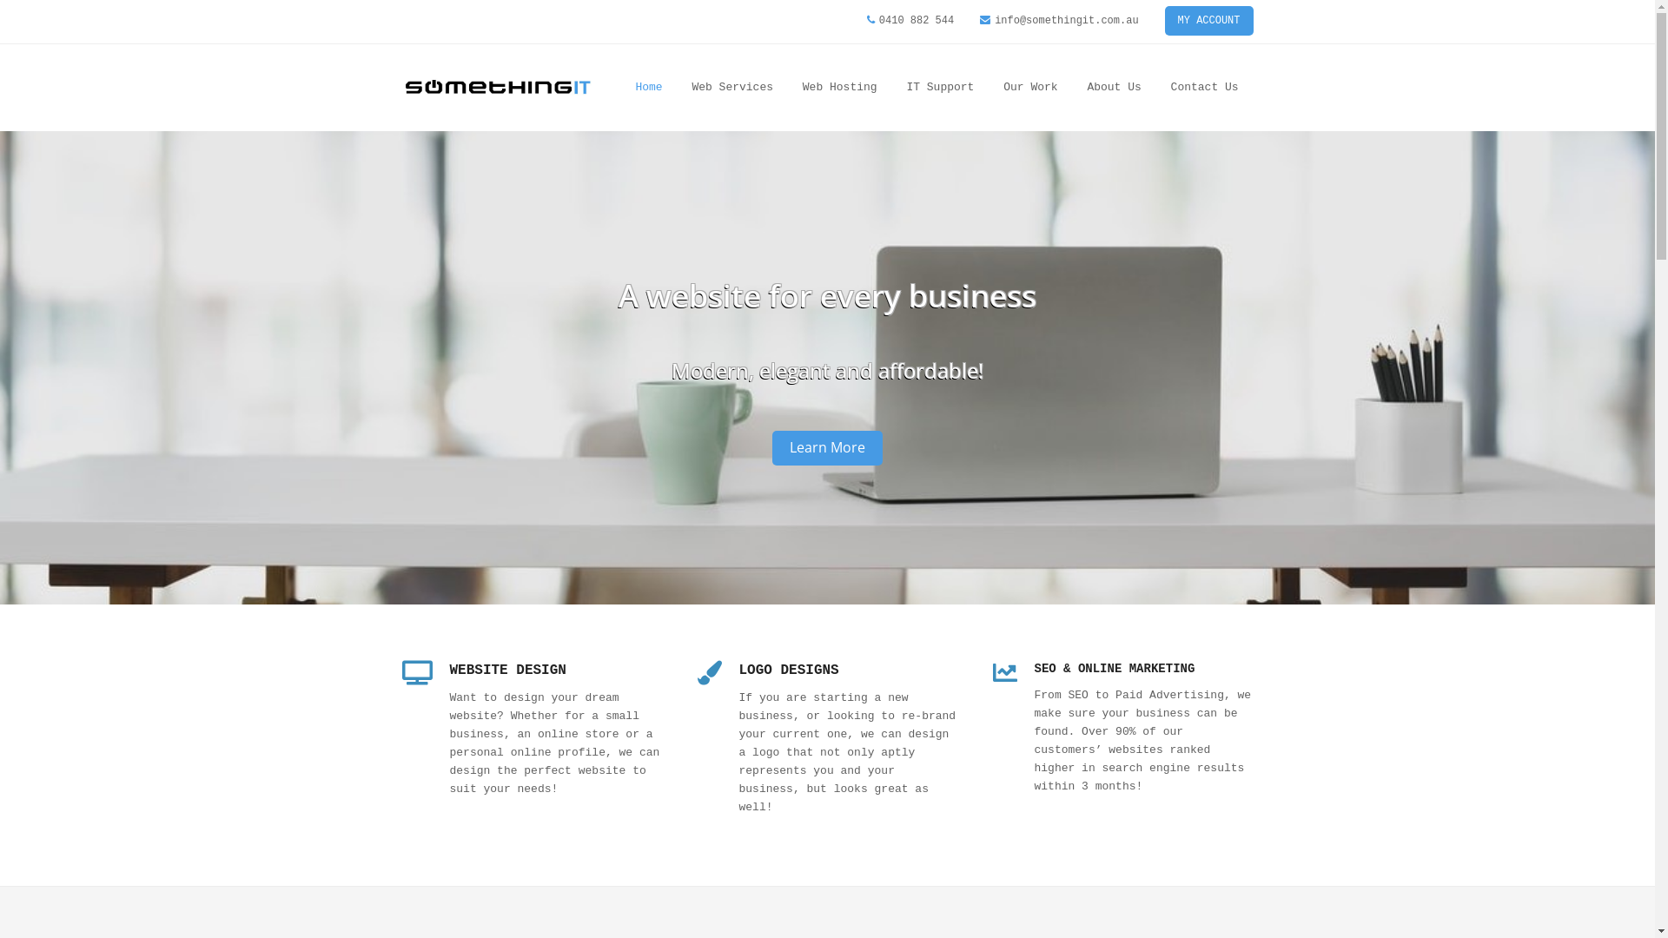  I want to click on Contact Us, so click(1205, 87).